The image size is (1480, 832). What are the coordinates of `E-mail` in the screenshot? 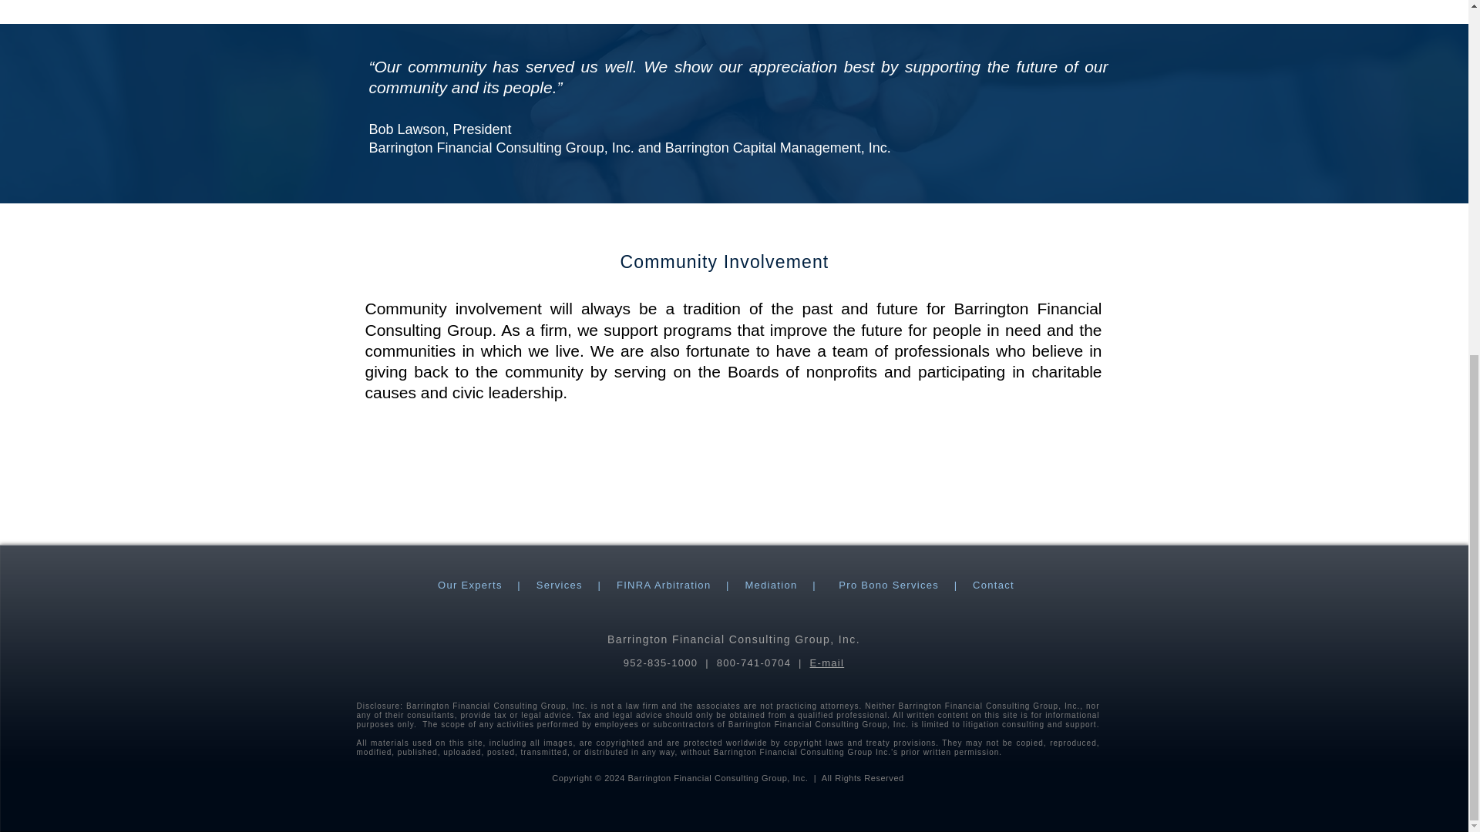 It's located at (827, 663).